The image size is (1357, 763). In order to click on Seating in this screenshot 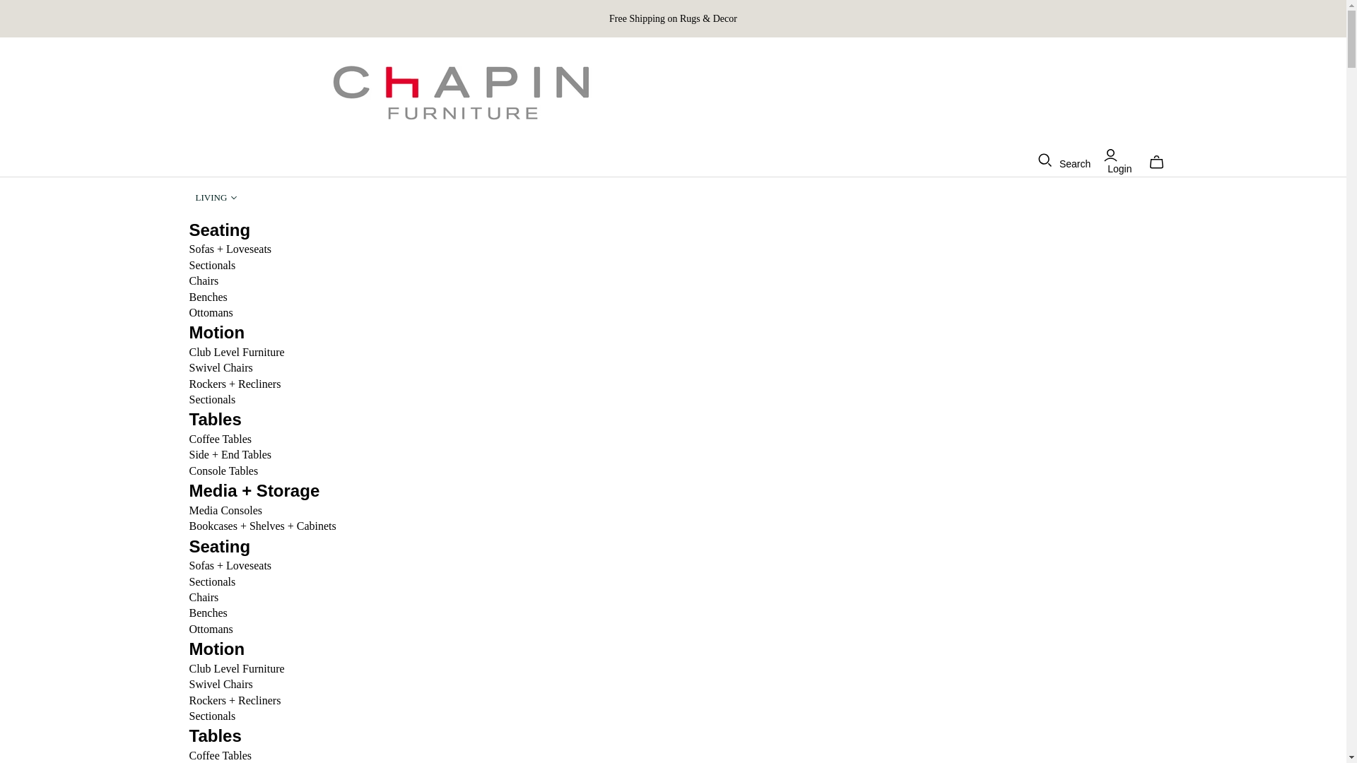, I will do `click(221, 230)`.